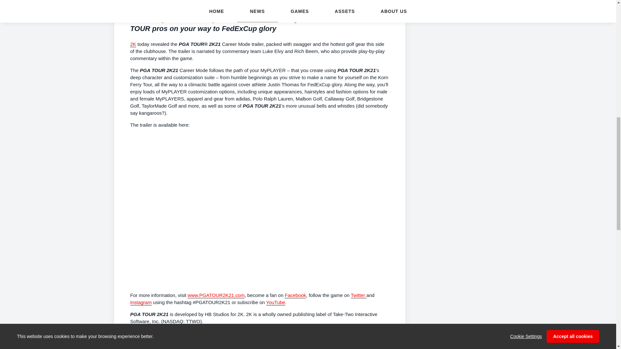  Describe the element at coordinates (358, 295) in the screenshot. I see `Twitter ` at that location.